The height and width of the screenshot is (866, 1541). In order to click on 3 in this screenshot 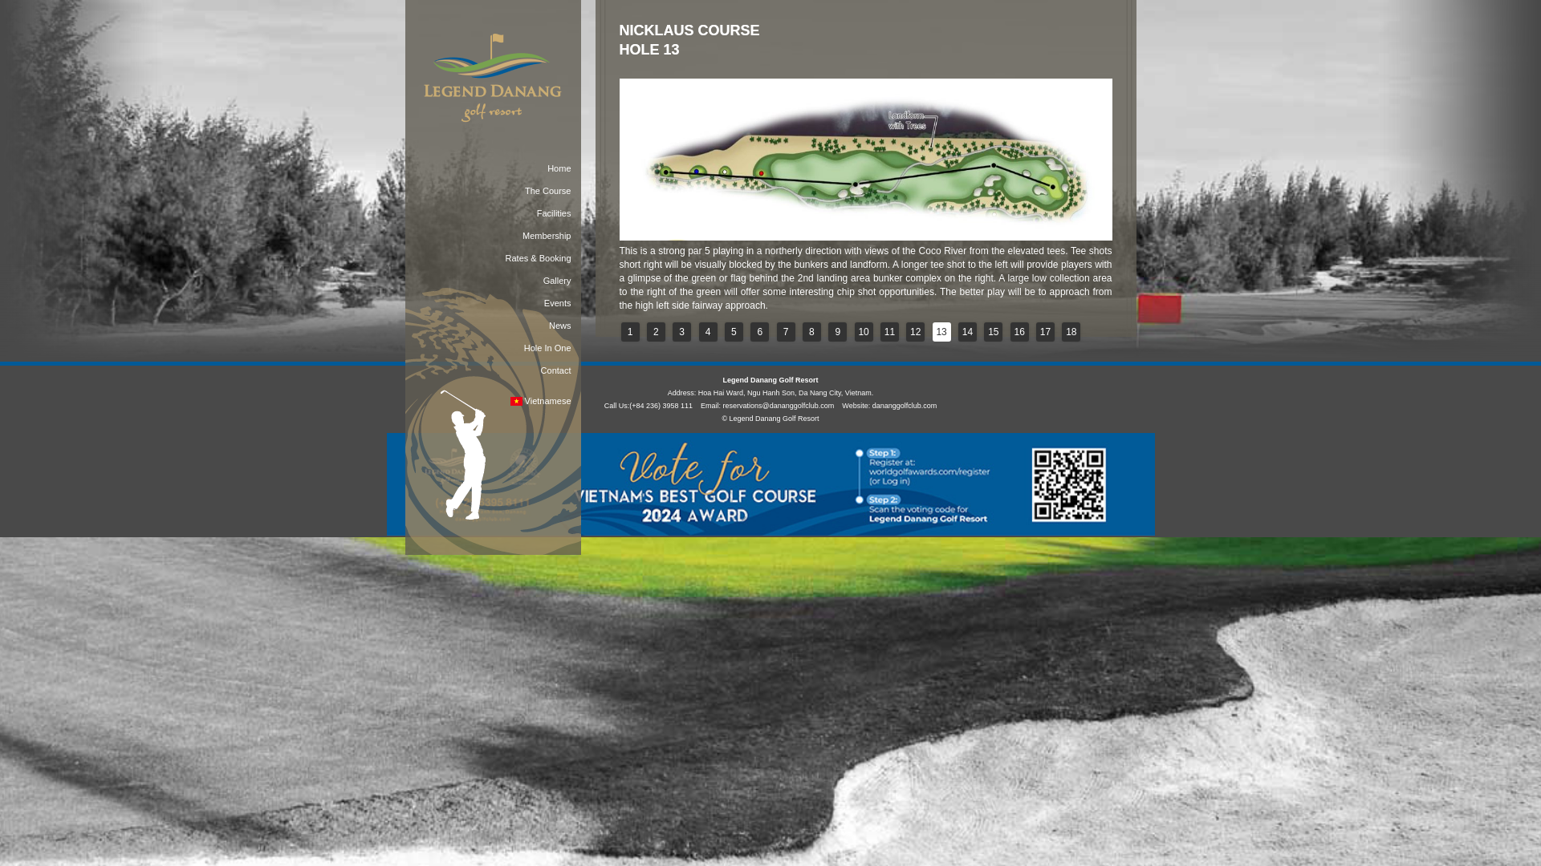, I will do `click(681, 331)`.